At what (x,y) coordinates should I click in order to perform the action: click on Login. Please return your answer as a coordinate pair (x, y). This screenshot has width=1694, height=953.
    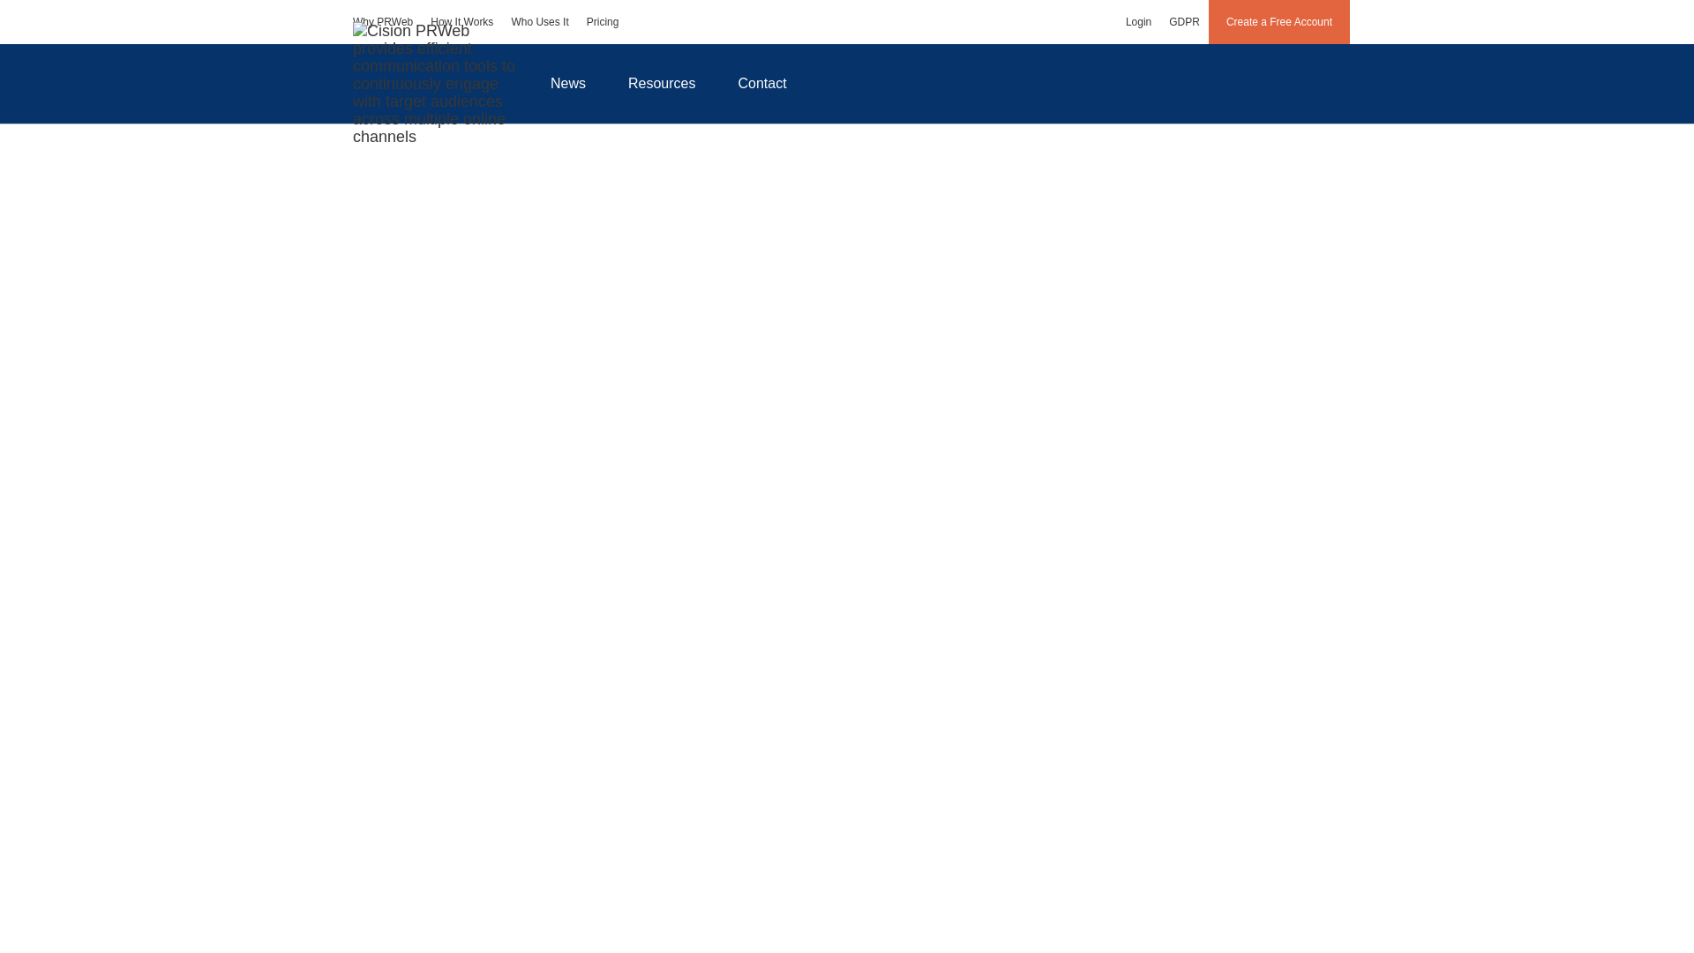
    Looking at the image, I should click on (1138, 21).